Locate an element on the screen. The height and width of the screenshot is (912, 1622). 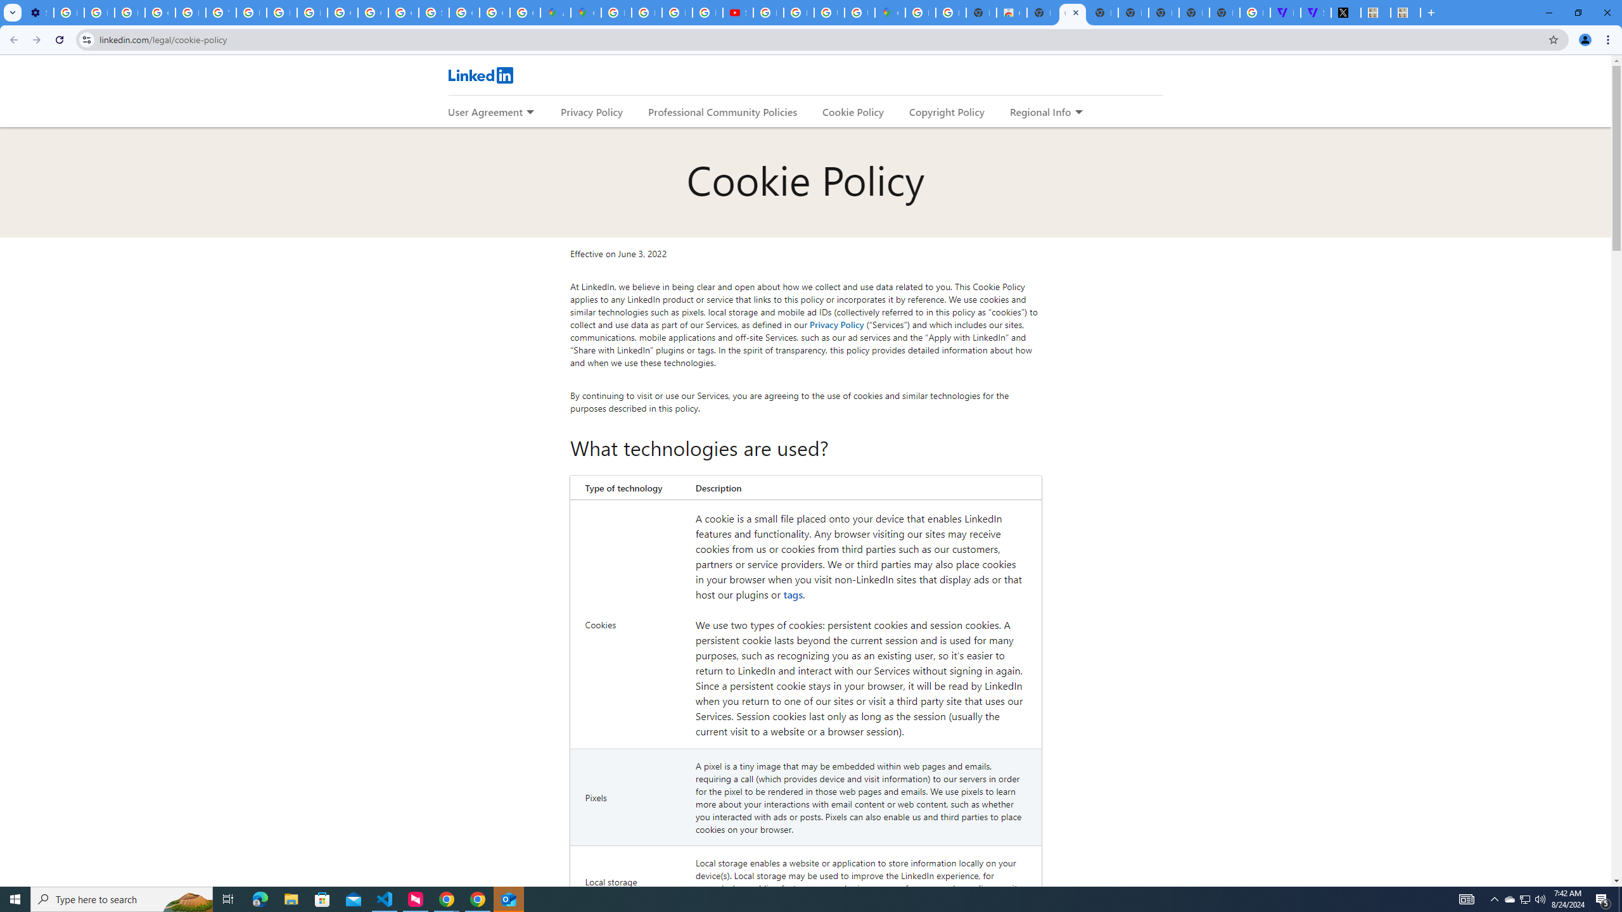
https://scholar.google.com/ is located at coordinates (251, 13).